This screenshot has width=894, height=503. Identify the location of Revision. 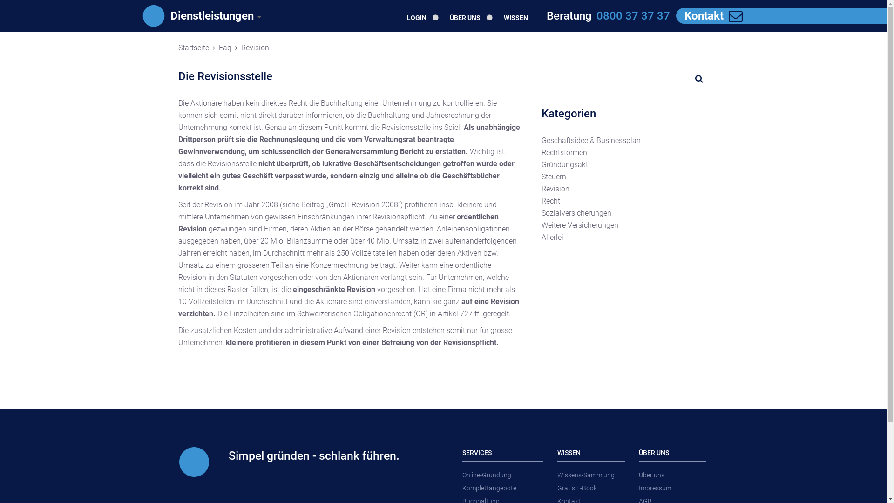
(255, 48).